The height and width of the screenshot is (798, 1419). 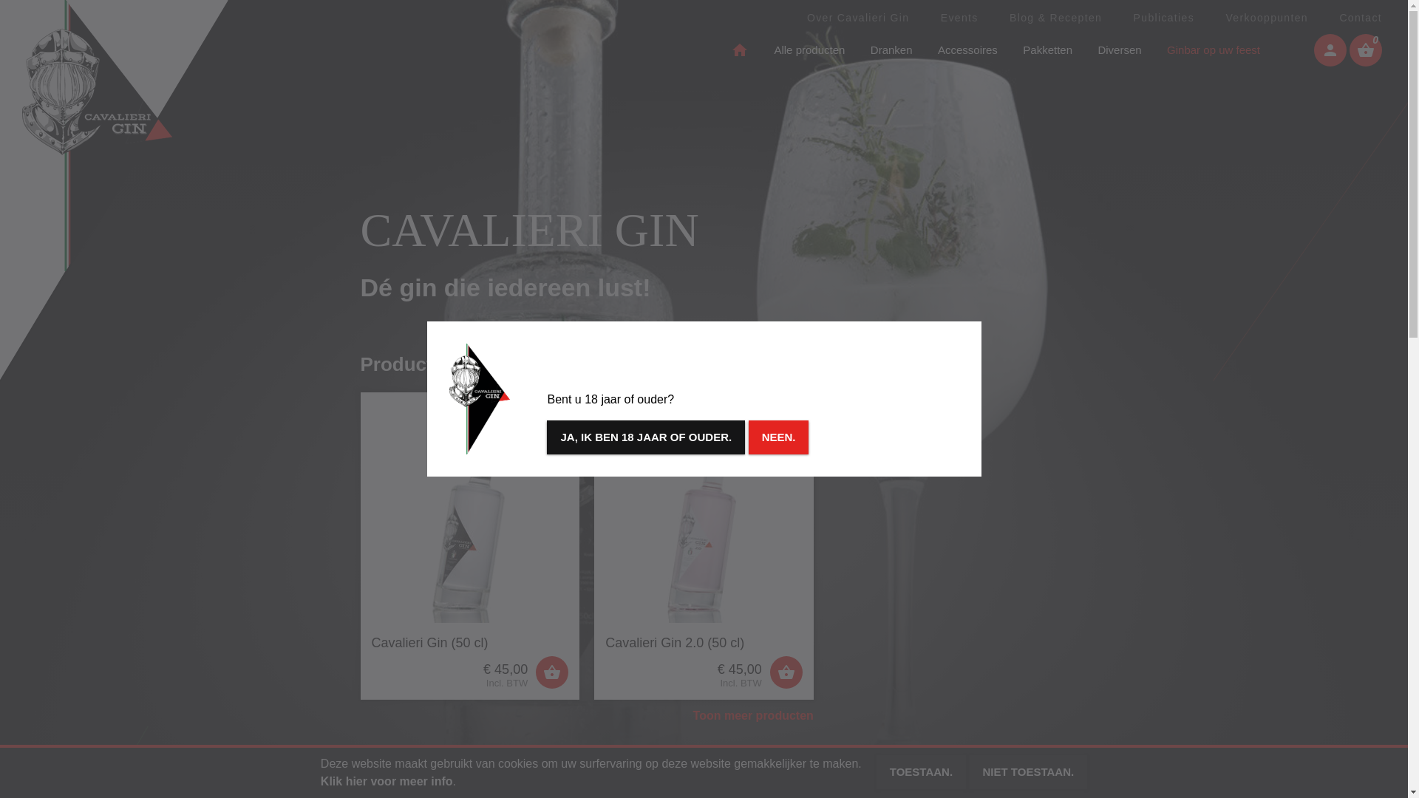 What do you see at coordinates (1048, 50) in the screenshot?
I see `Pakketten` at bounding box center [1048, 50].